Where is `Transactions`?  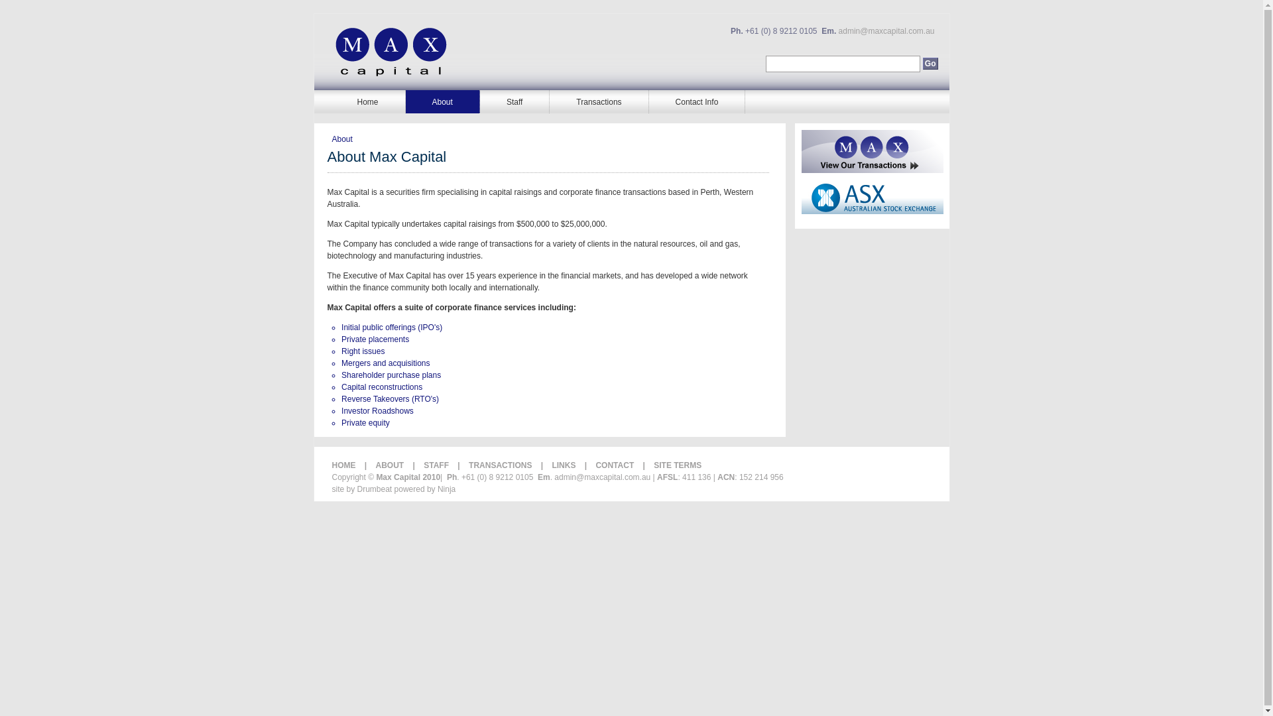
Transactions is located at coordinates (599, 102).